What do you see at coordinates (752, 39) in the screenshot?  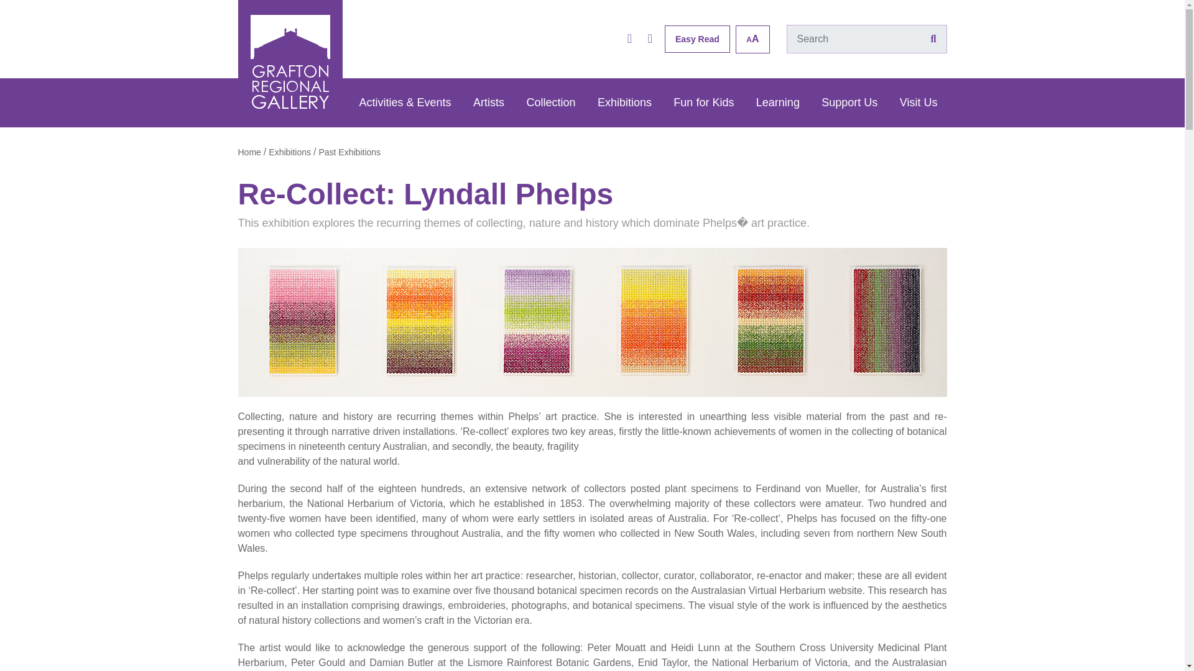 I see `AA` at bounding box center [752, 39].